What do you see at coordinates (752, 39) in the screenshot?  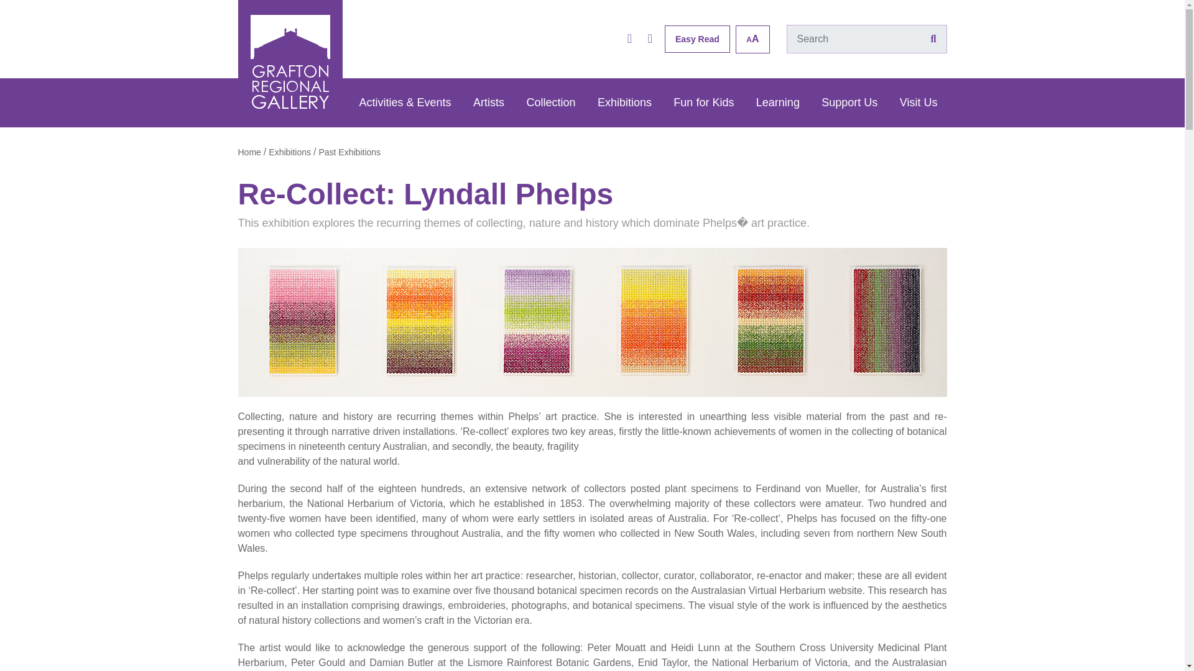 I see `AA` at bounding box center [752, 39].